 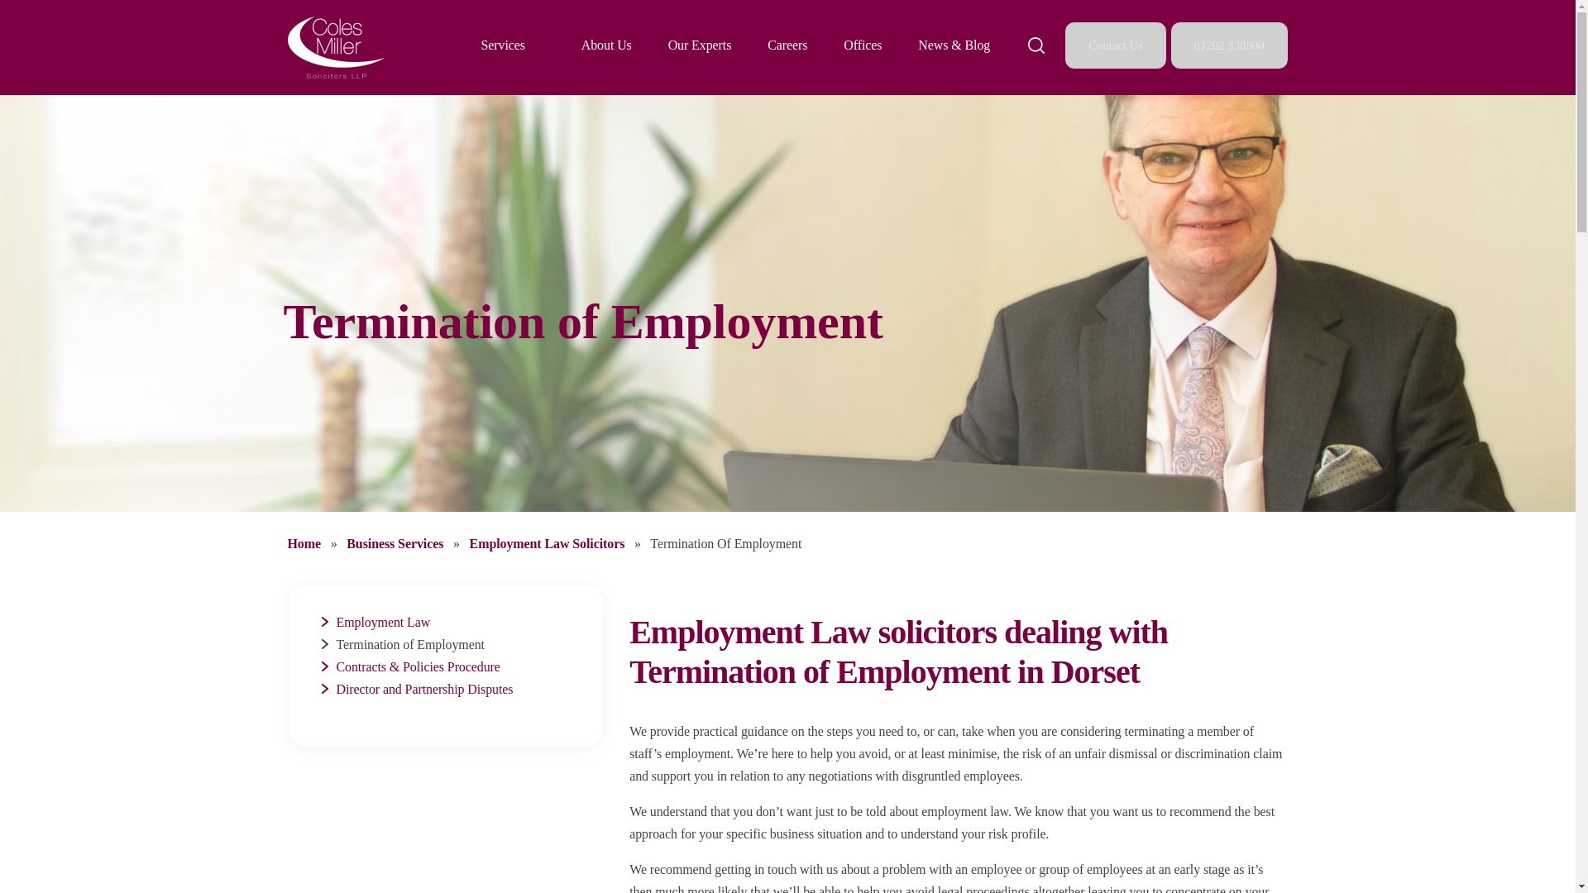 What do you see at coordinates (1117, 45) in the screenshot?
I see `Contact Us` at bounding box center [1117, 45].